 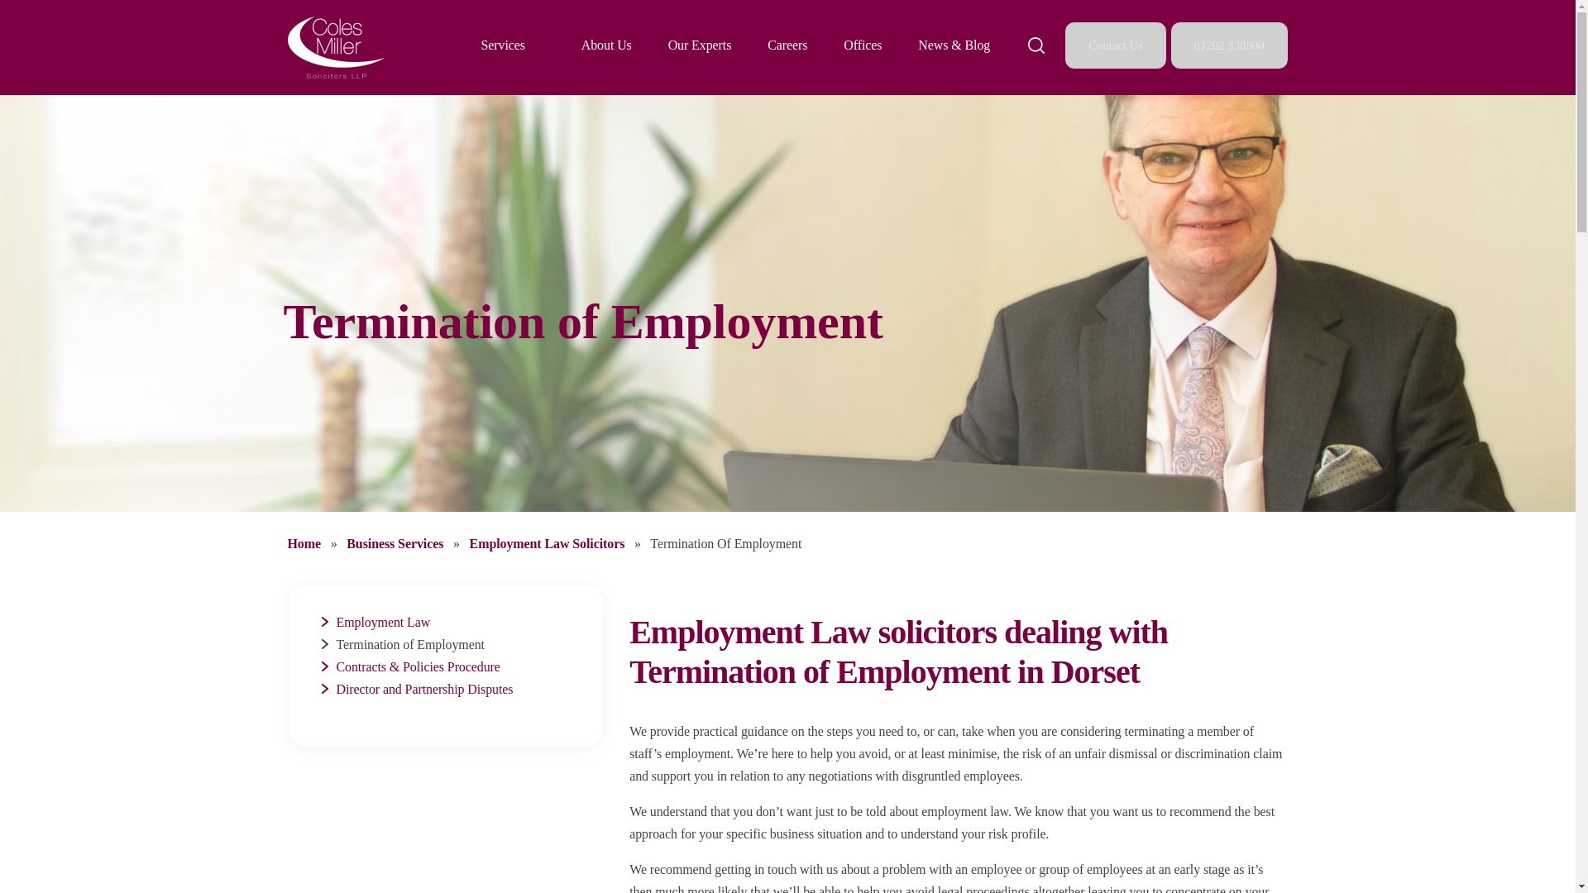 What do you see at coordinates (1117, 45) in the screenshot?
I see `Contact Us` at bounding box center [1117, 45].